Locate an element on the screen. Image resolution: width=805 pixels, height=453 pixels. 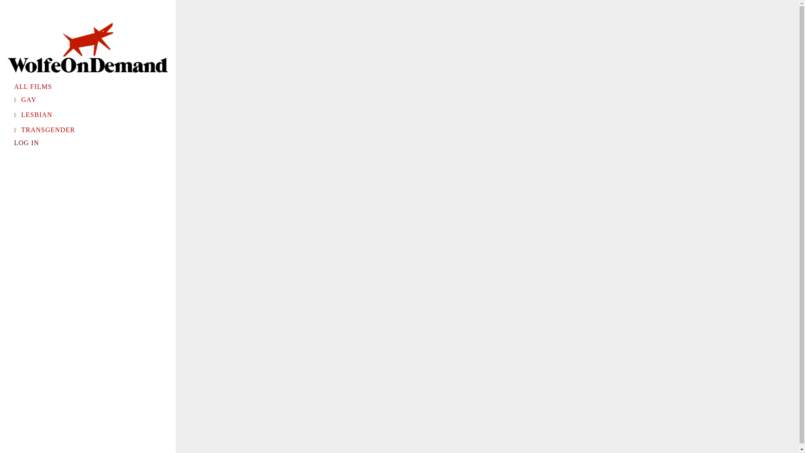
ALL FILMS is located at coordinates (33, 86).